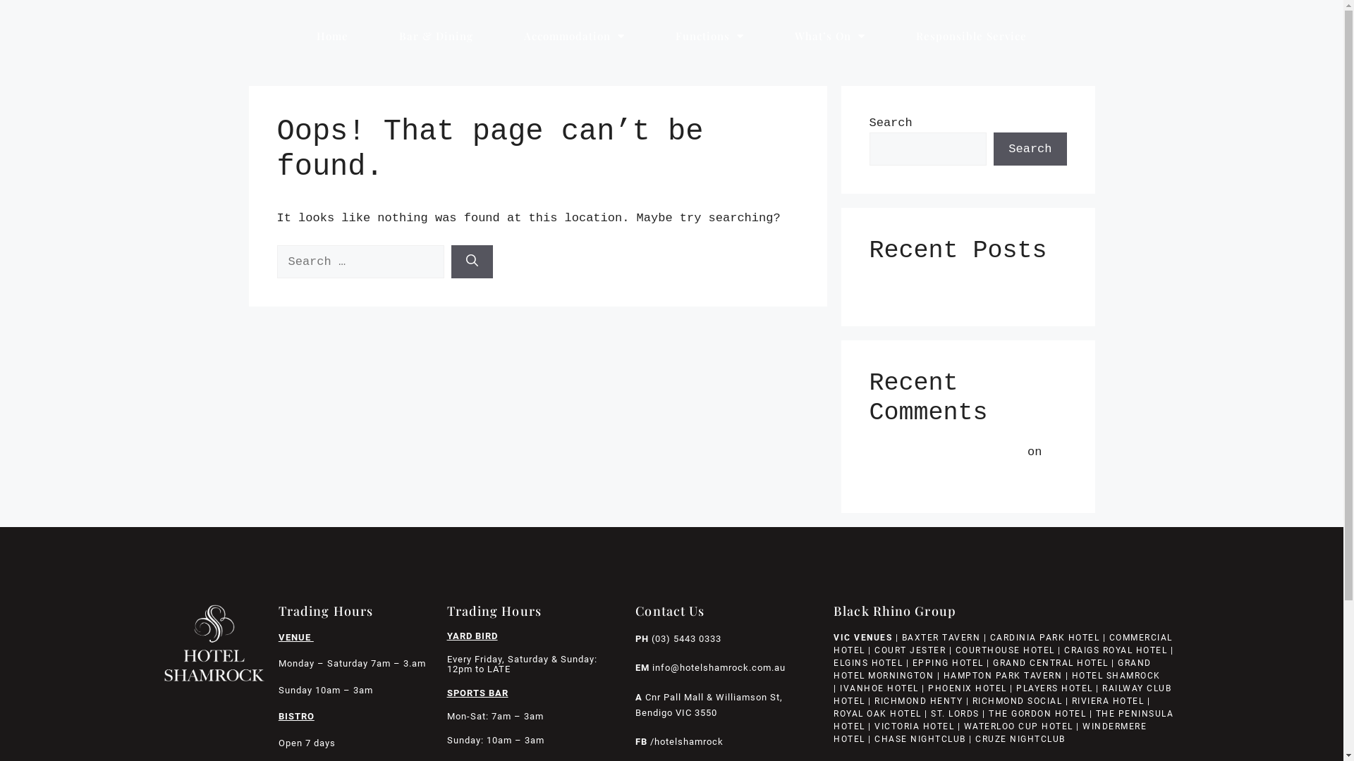 The width and height of the screenshot is (1354, 761). I want to click on WINDERMERE HOTEL, so click(990, 733).